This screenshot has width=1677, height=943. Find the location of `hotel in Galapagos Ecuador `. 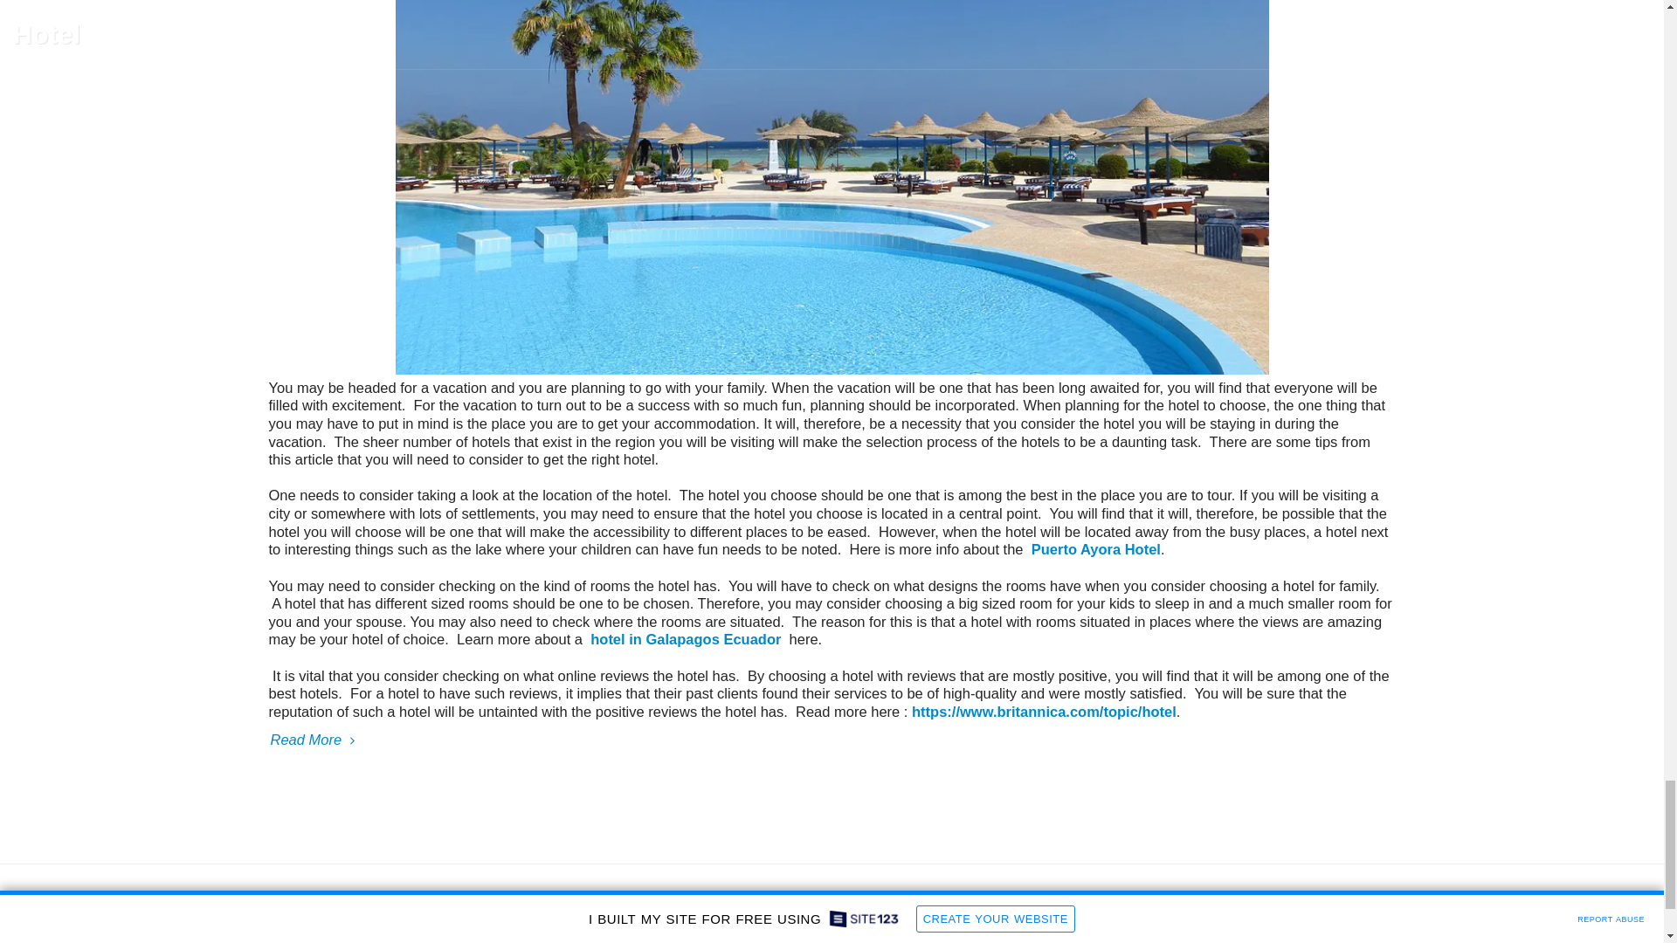

hotel in Galapagos Ecuador  is located at coordinates (687, 638).